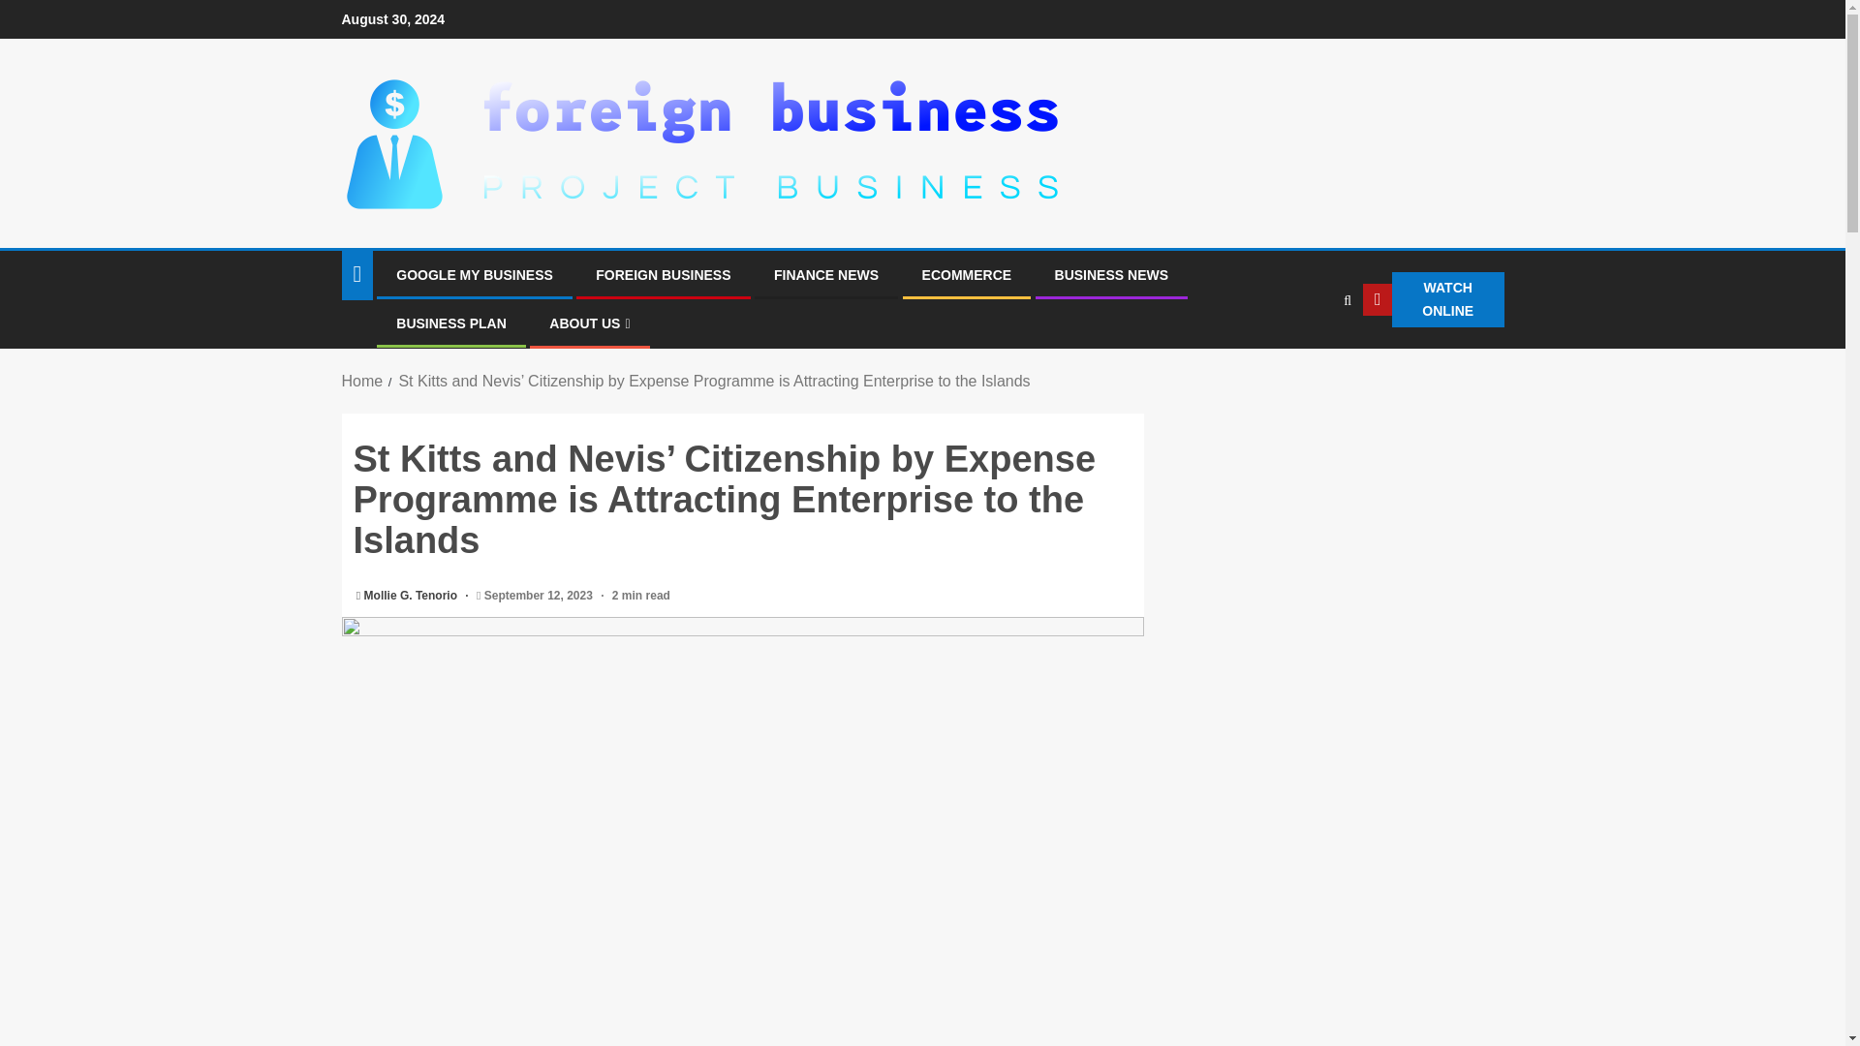 The width and height of the screenshot is (1860, 1046). I want to click on ABOUT US, so click(589, 323).